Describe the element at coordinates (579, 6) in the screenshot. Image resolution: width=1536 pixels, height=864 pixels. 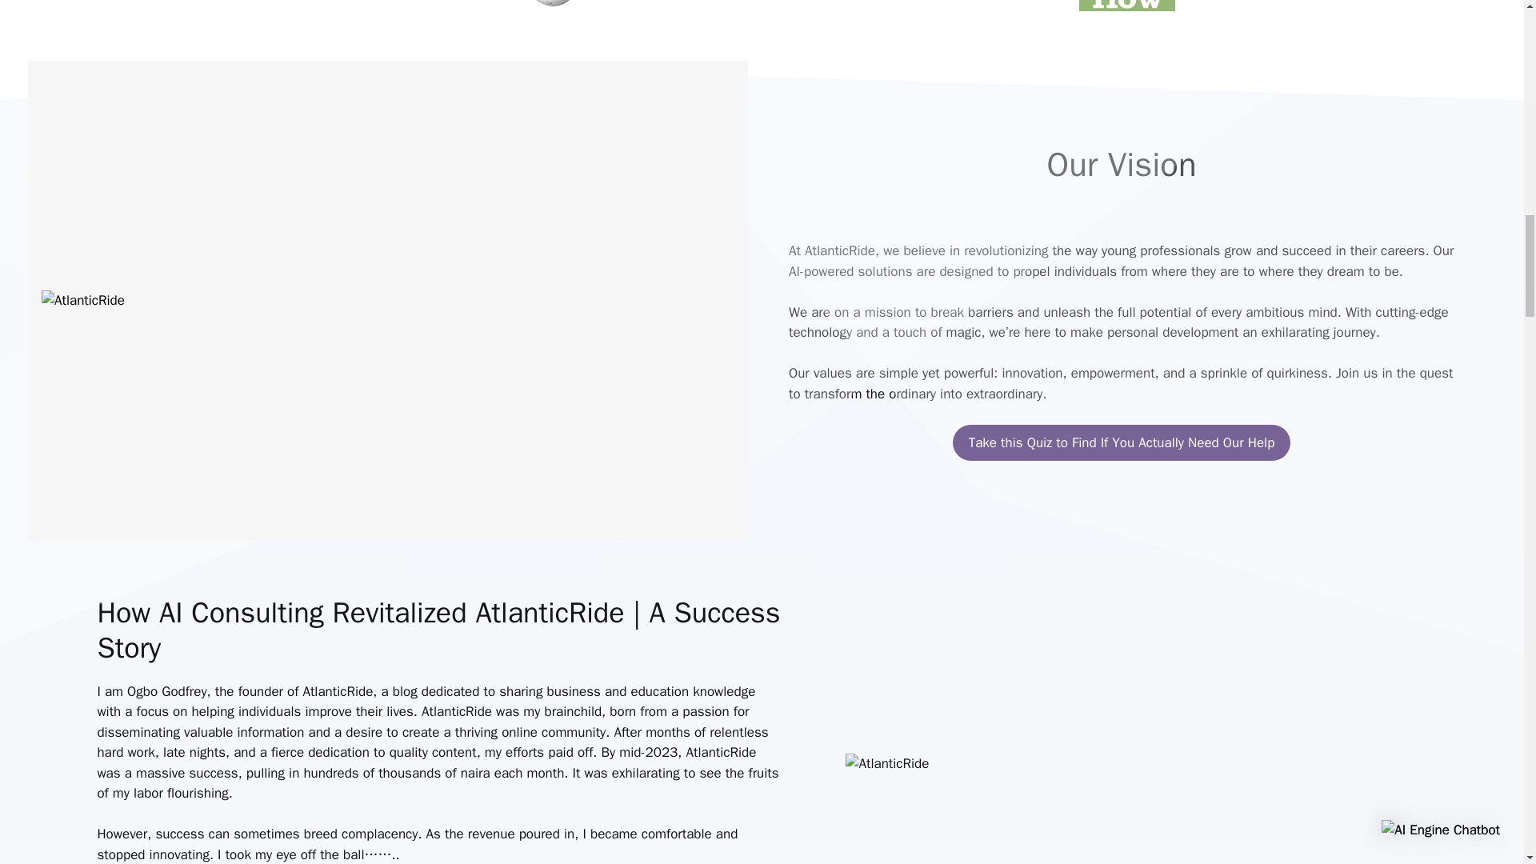
I see `Home 3` at that location.